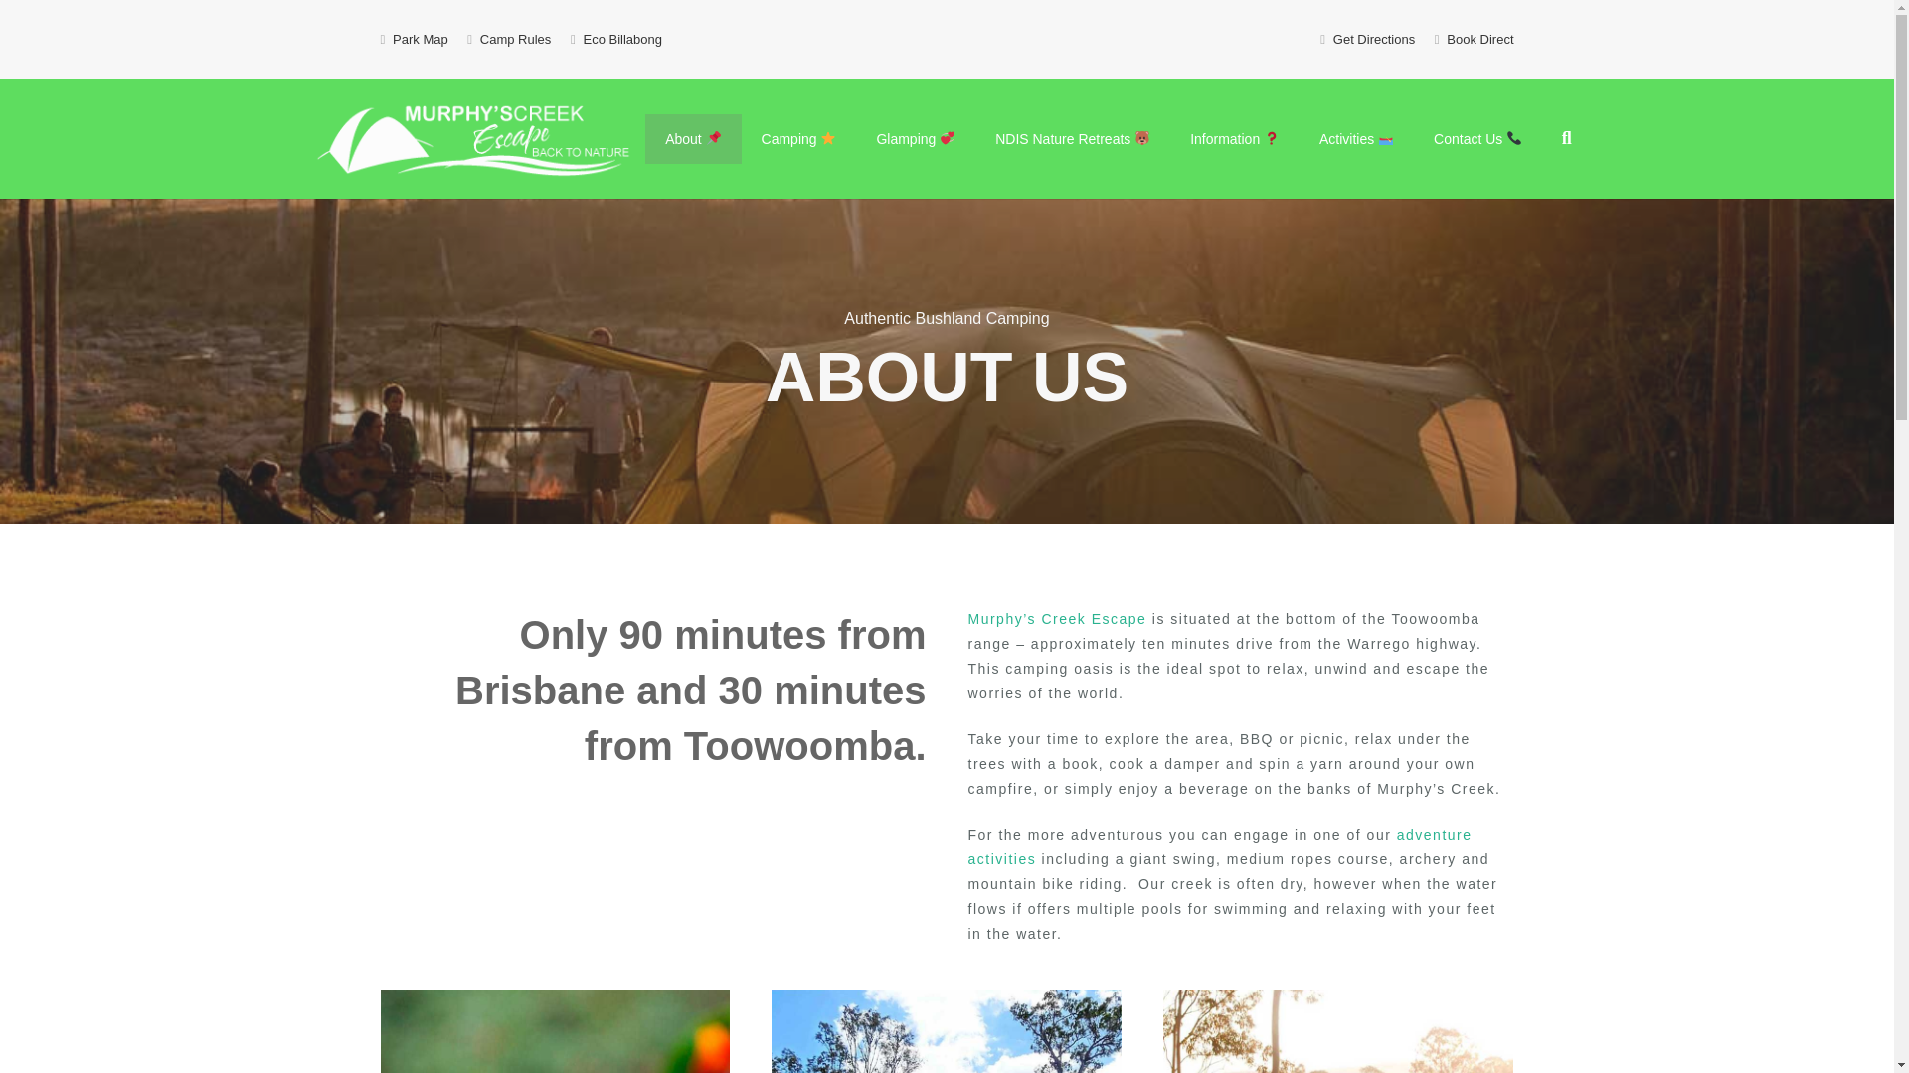  I want to click on Information, so click(1235, 139).